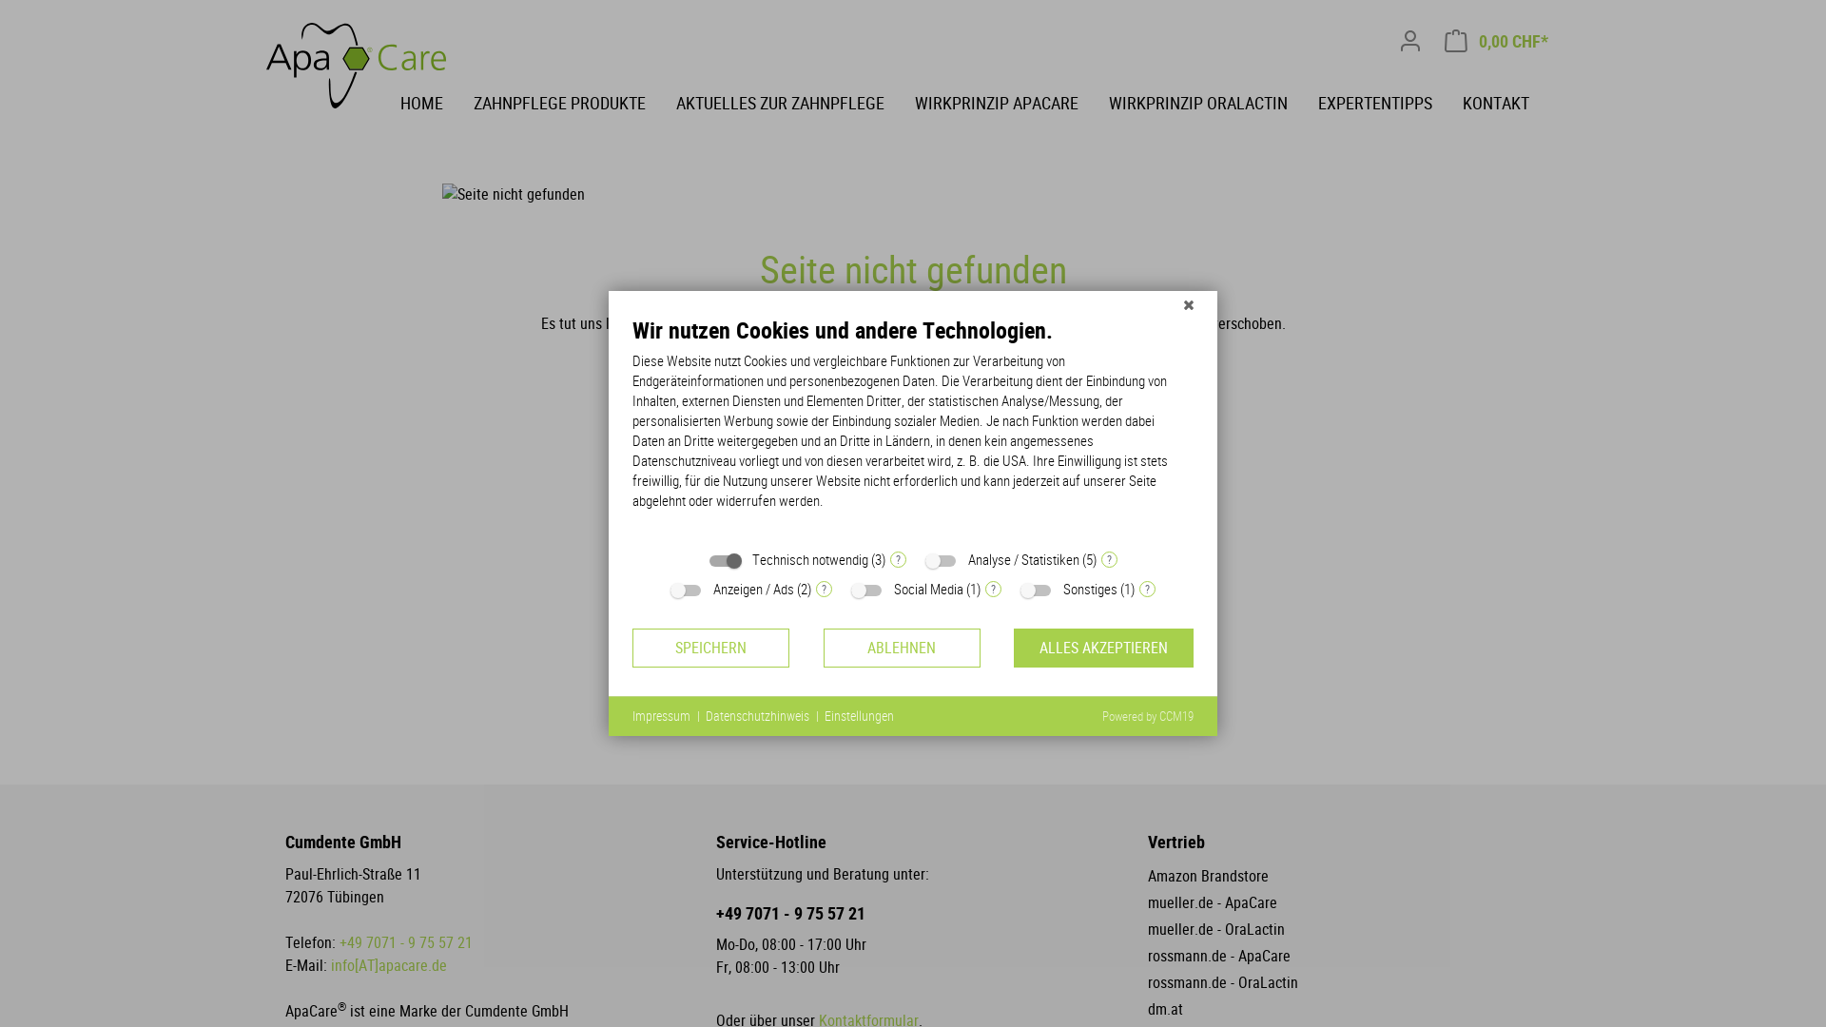 The height and width of the screenshot is (1027, 1826). What do you see at coordinates (1012, 102) in the screenshot?
I see `WIRKPRINZIP APACARE` at bounding box center [1012, 102].